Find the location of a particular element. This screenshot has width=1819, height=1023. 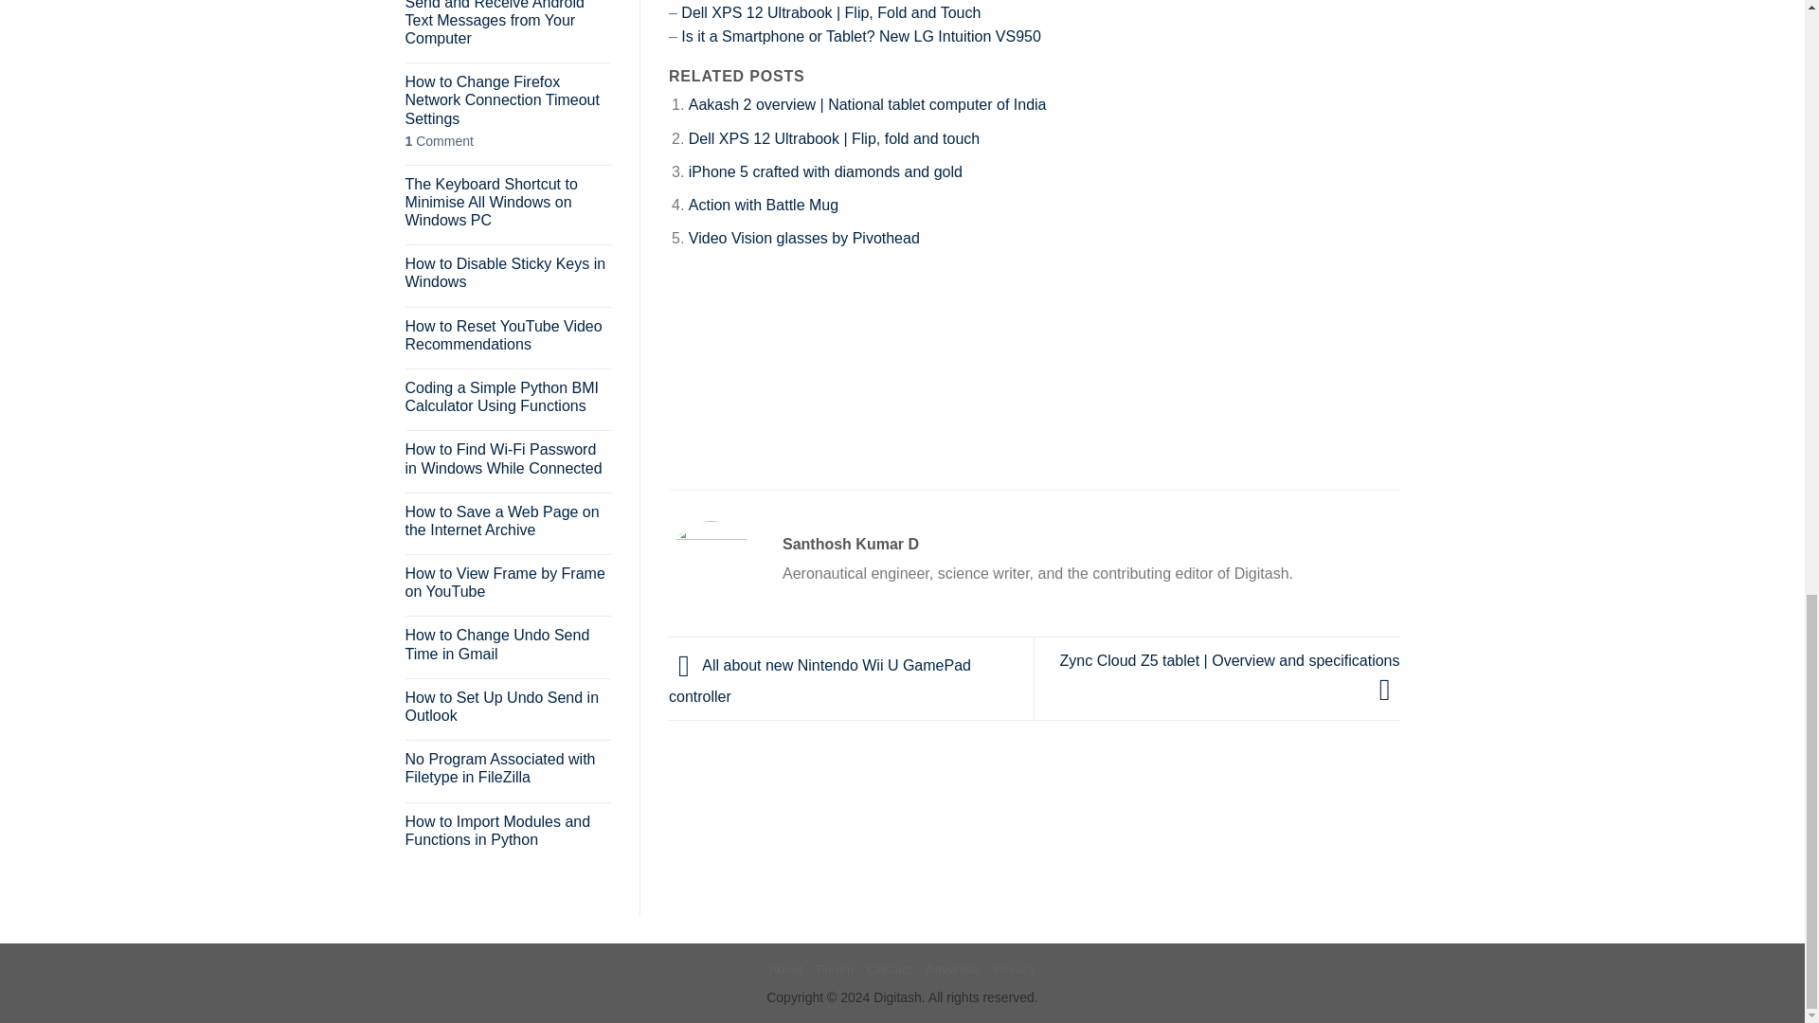

How to Save a Web Page on the Internet Archive is located at coordinates (508, 521).